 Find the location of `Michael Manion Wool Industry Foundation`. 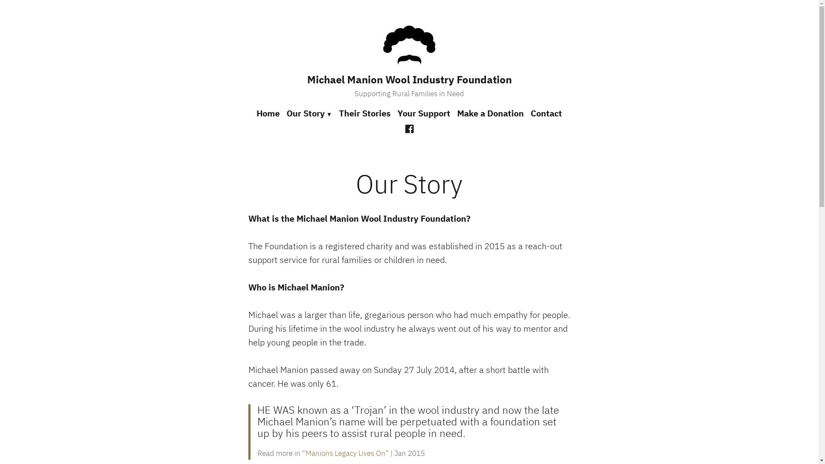

Michael Manion Wool Industry Foundation is located at coordinates (409, 79).